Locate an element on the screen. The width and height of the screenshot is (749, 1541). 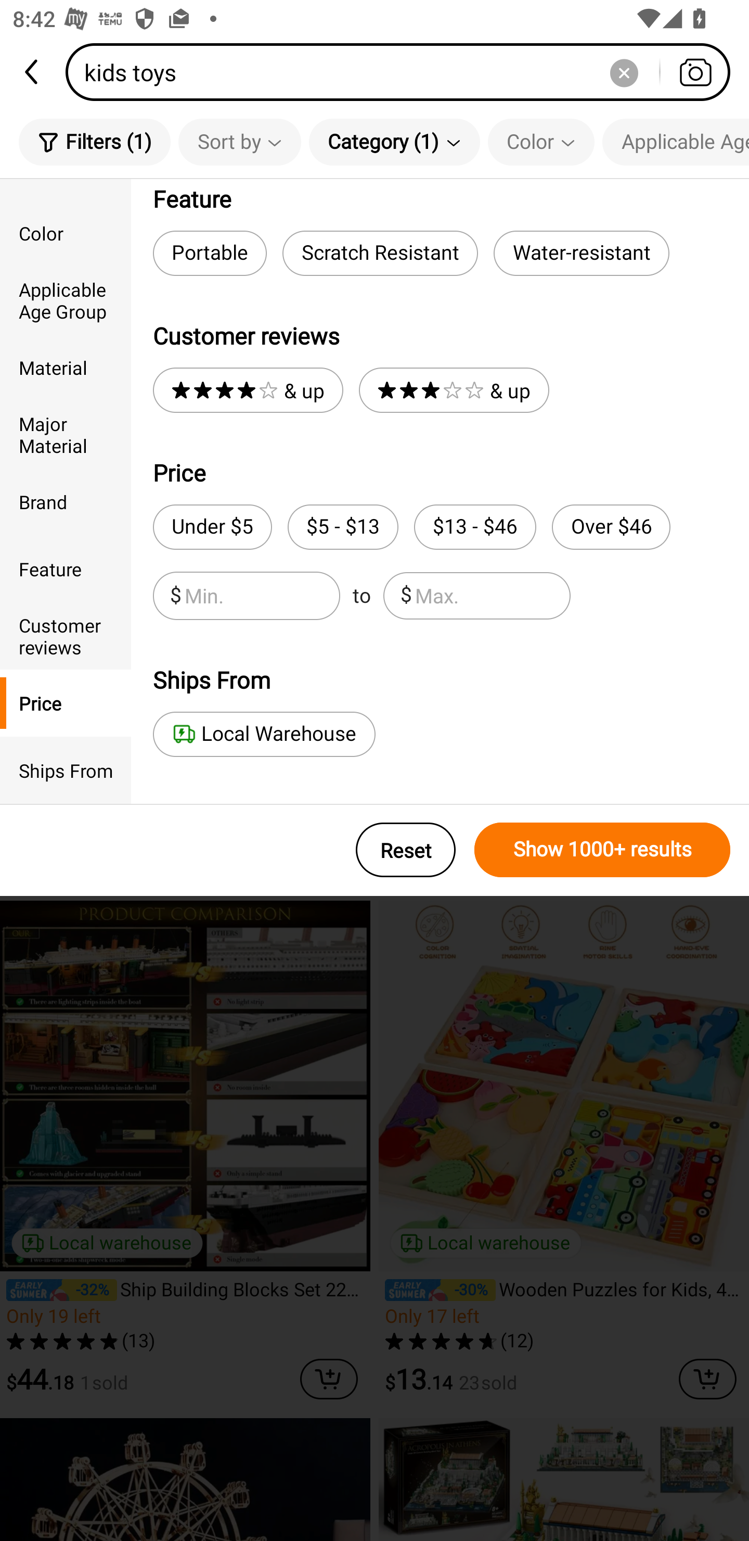
Filters (1) is located at coordinates (95, 142).